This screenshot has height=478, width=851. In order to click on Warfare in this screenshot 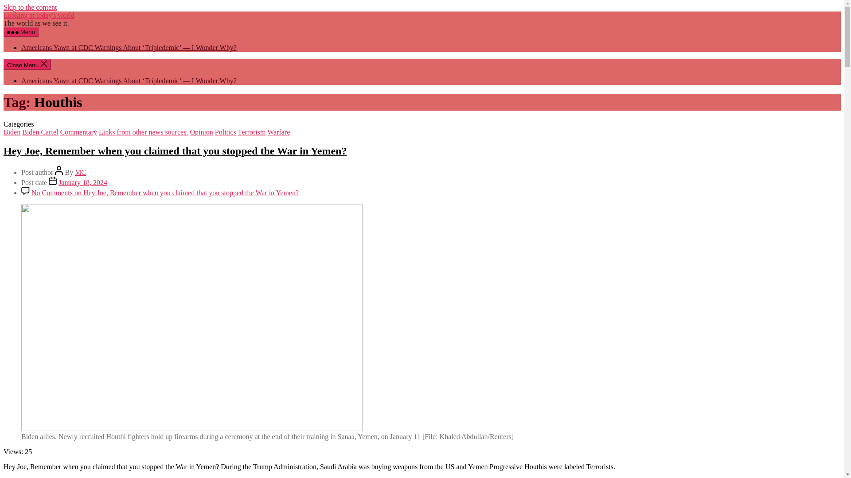, I will do `click(278, 132)`.